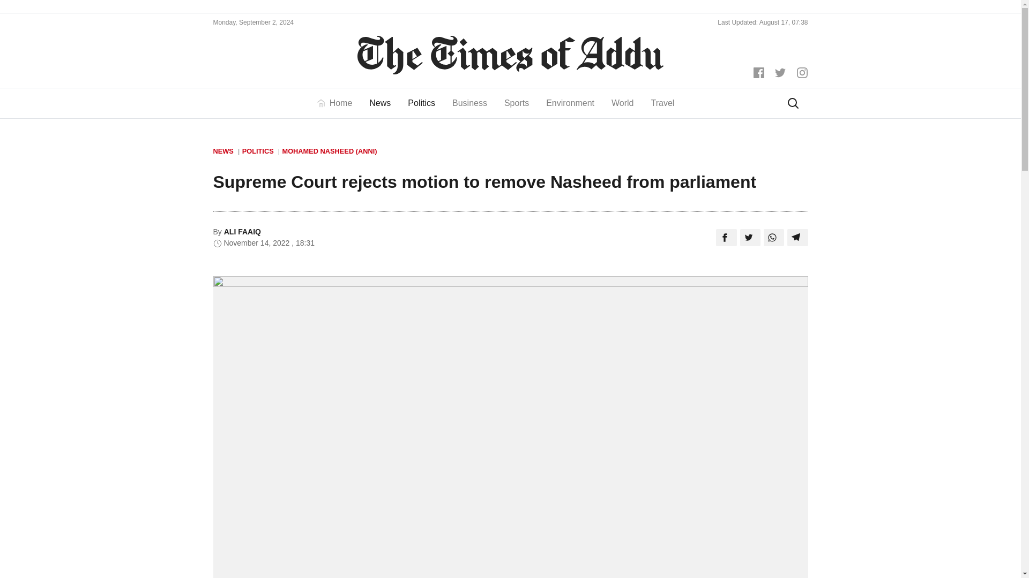 This screenshot has height=578, width=1029. I want to click on Travel, so click(662, 103).